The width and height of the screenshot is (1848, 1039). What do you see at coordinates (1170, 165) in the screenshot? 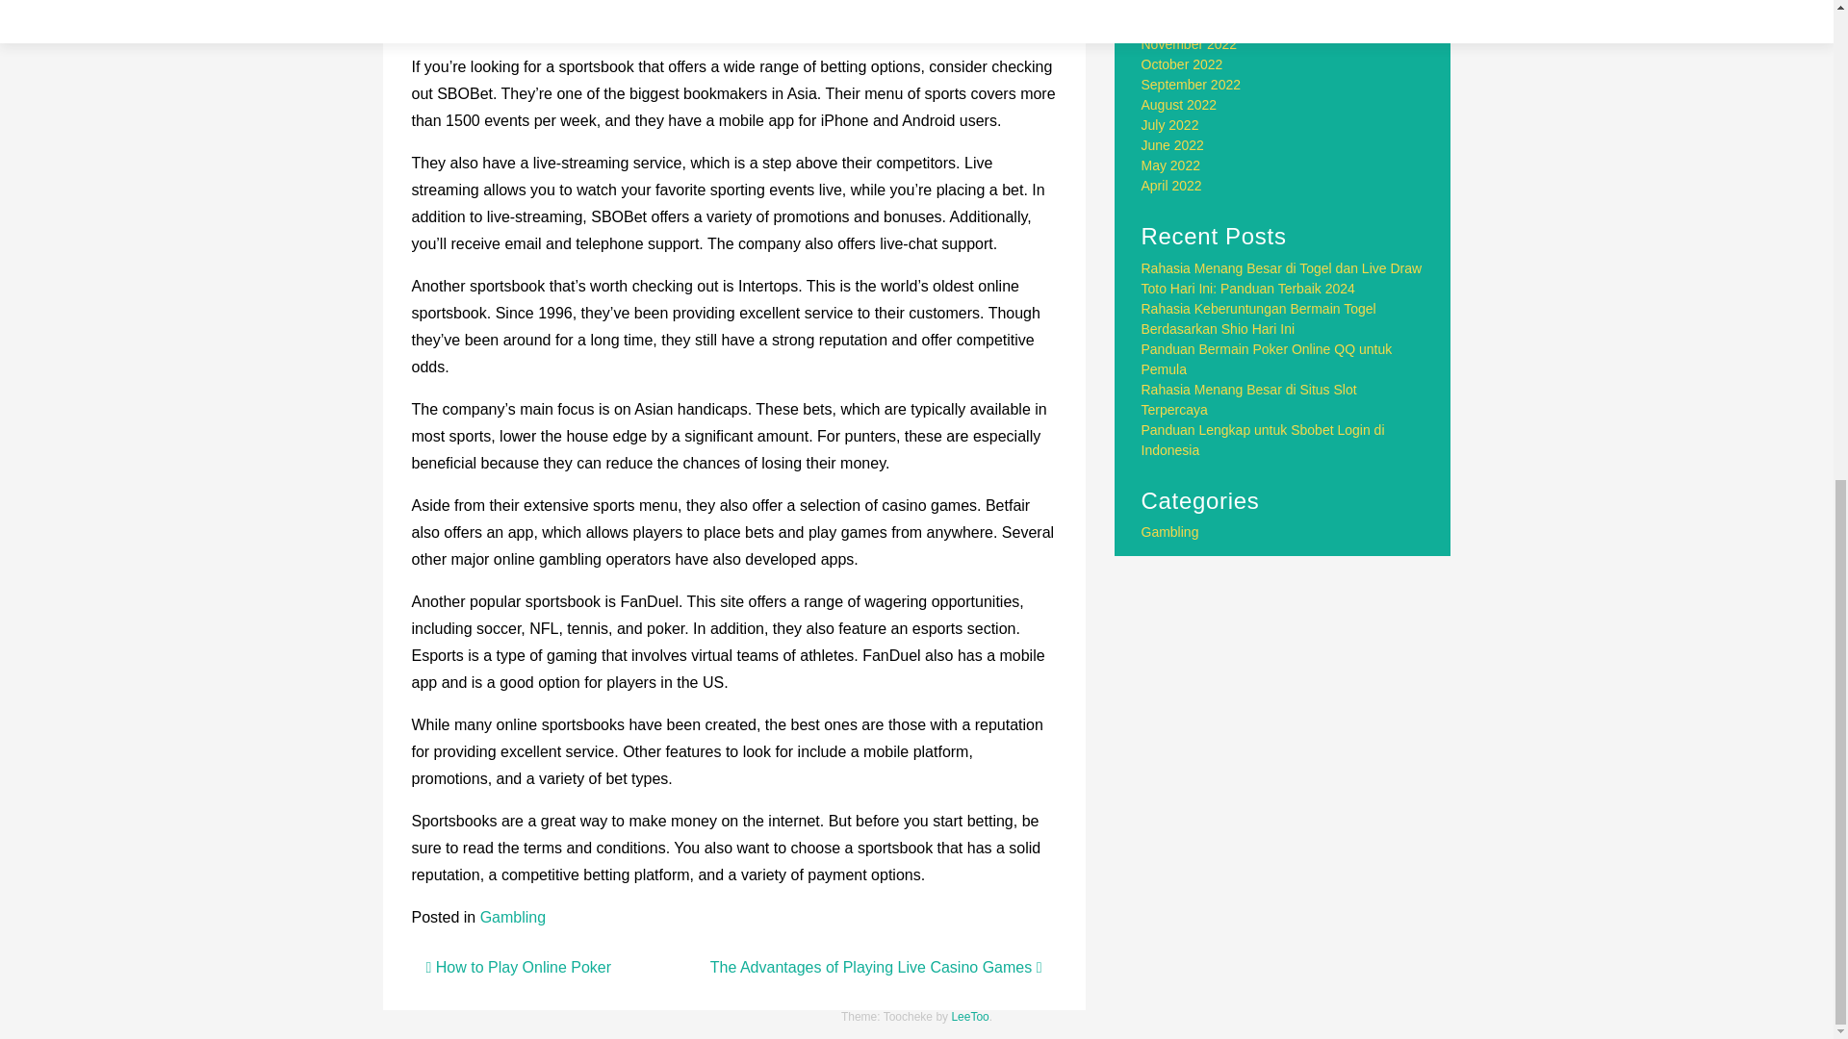
I see `May 2022` at bounding box center [1170, 165].